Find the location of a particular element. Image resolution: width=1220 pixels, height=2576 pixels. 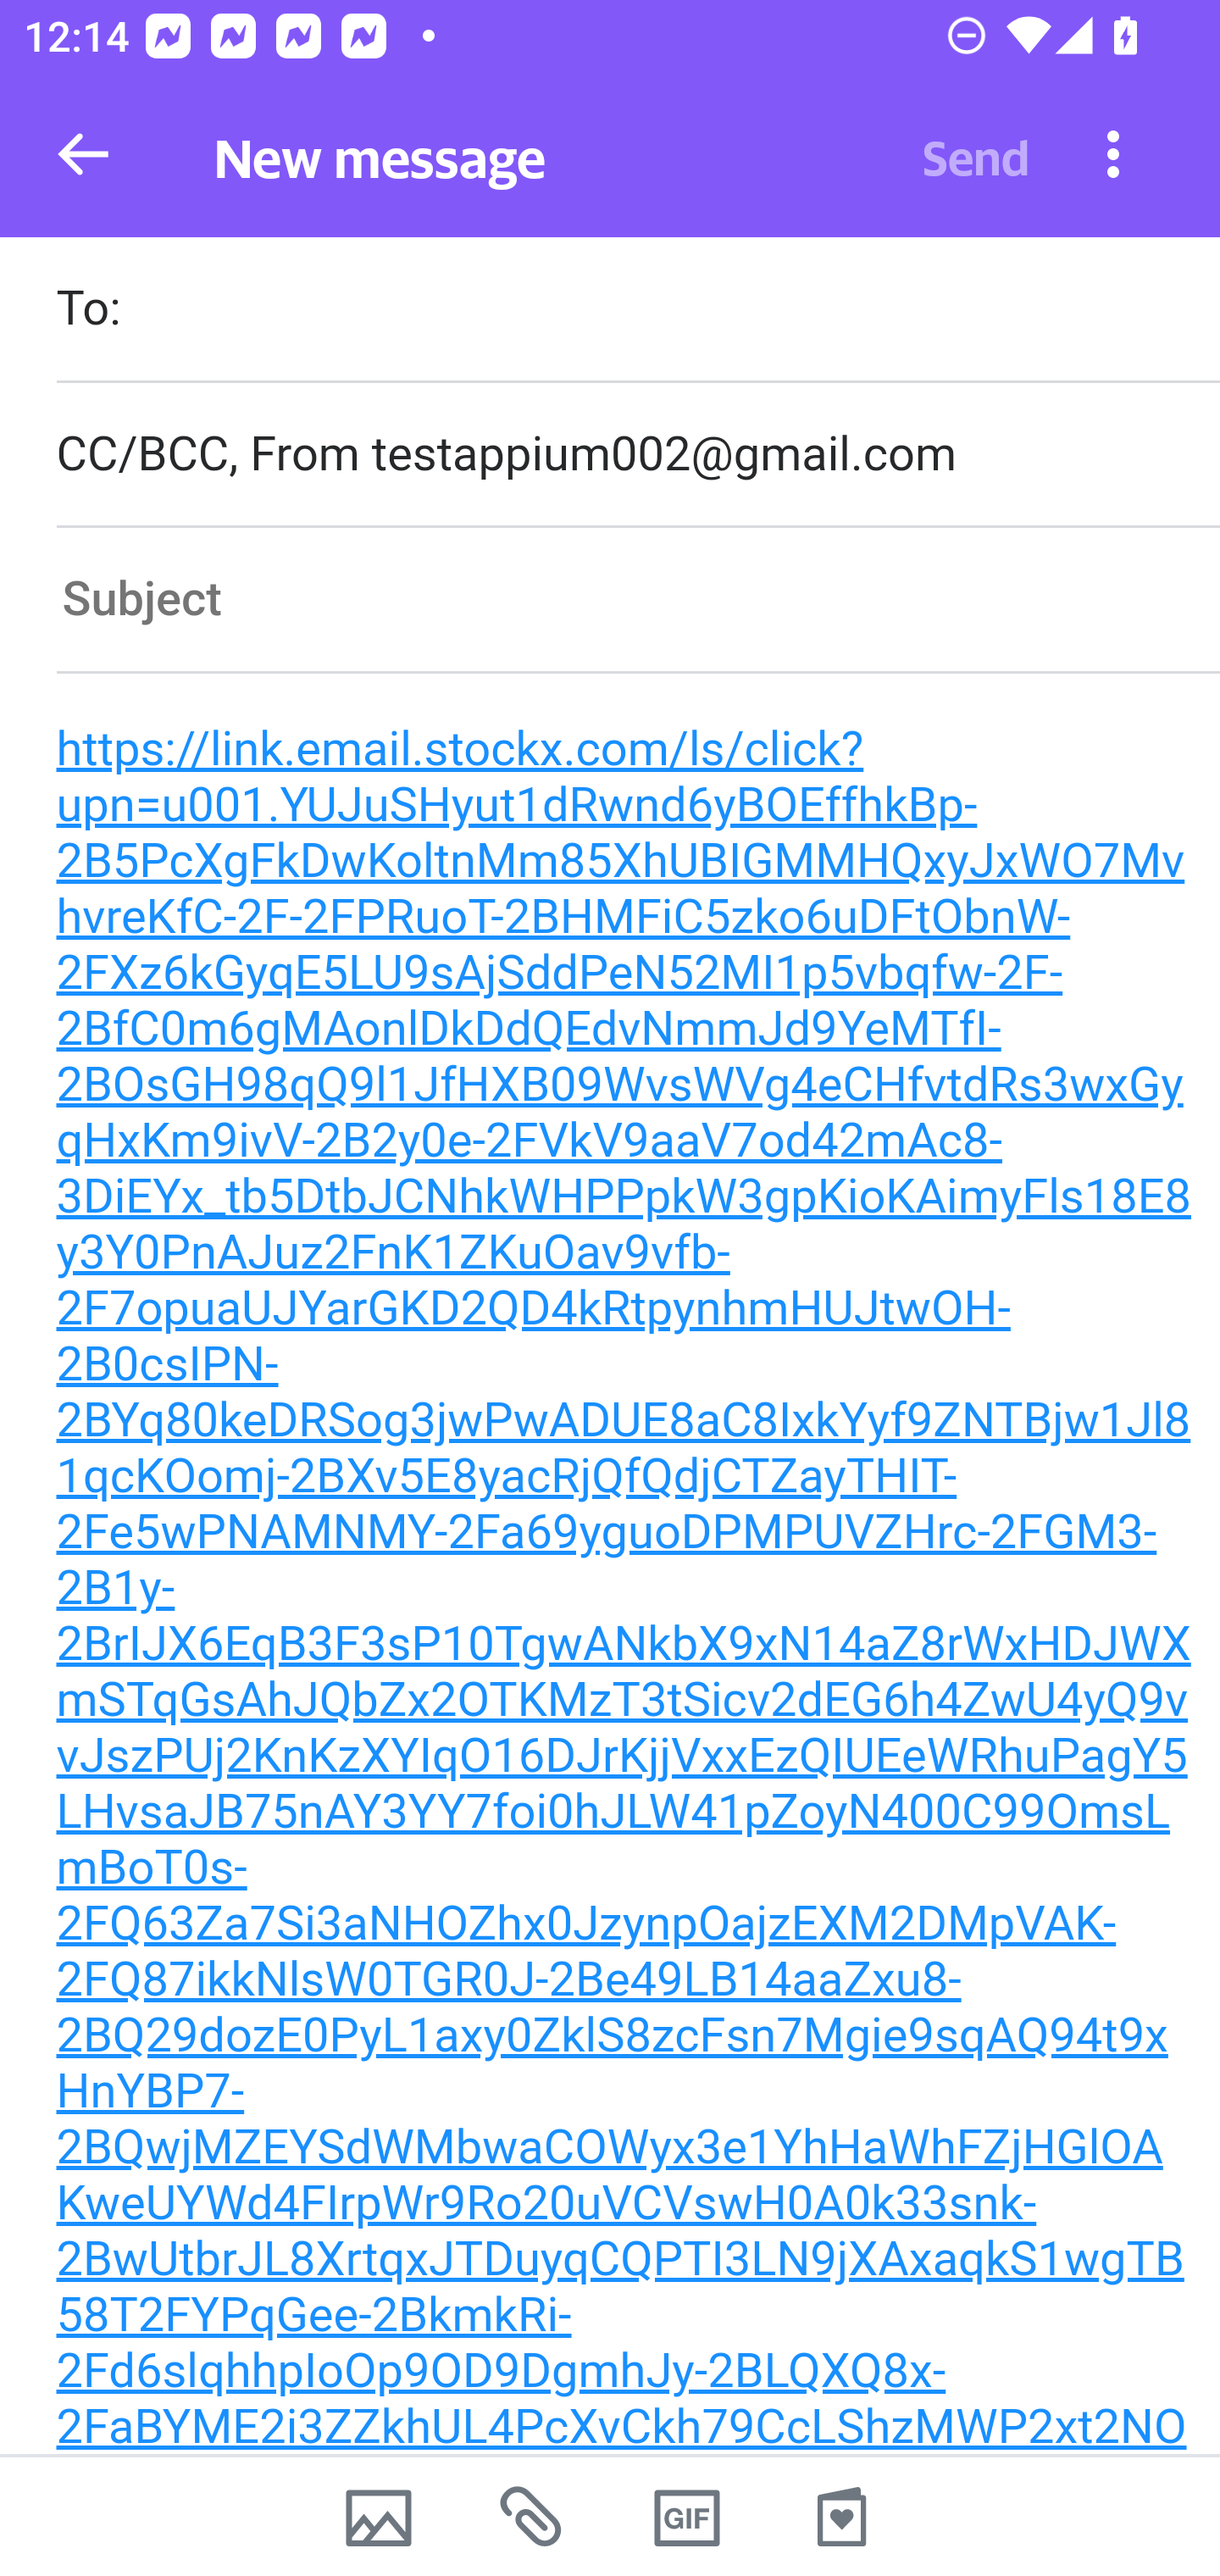

GIFs is located at coordinates (686, 2517).